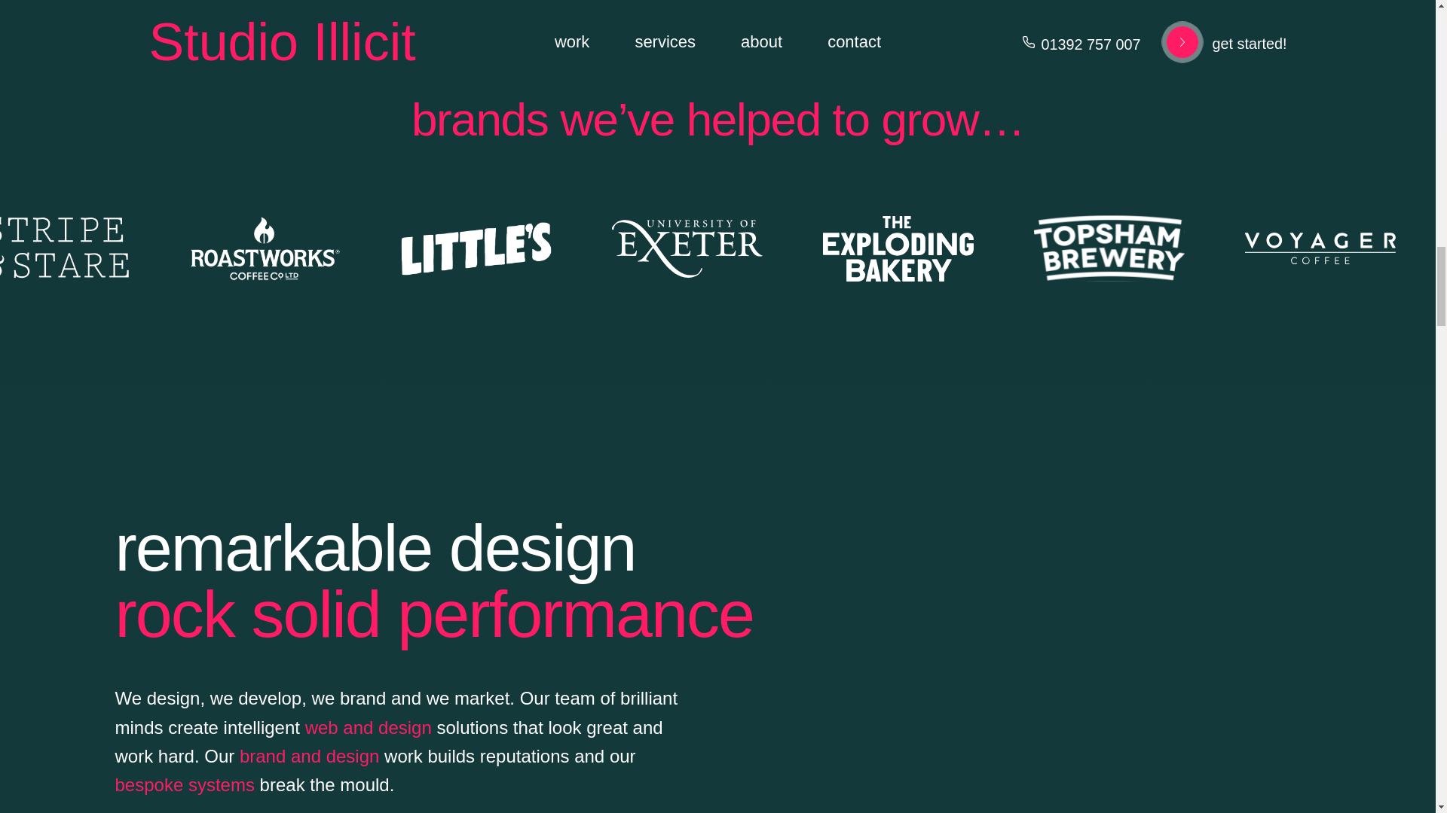  Describe the element at coordinates (309, 756) in the screenshot. I see `brand and design` at that location.